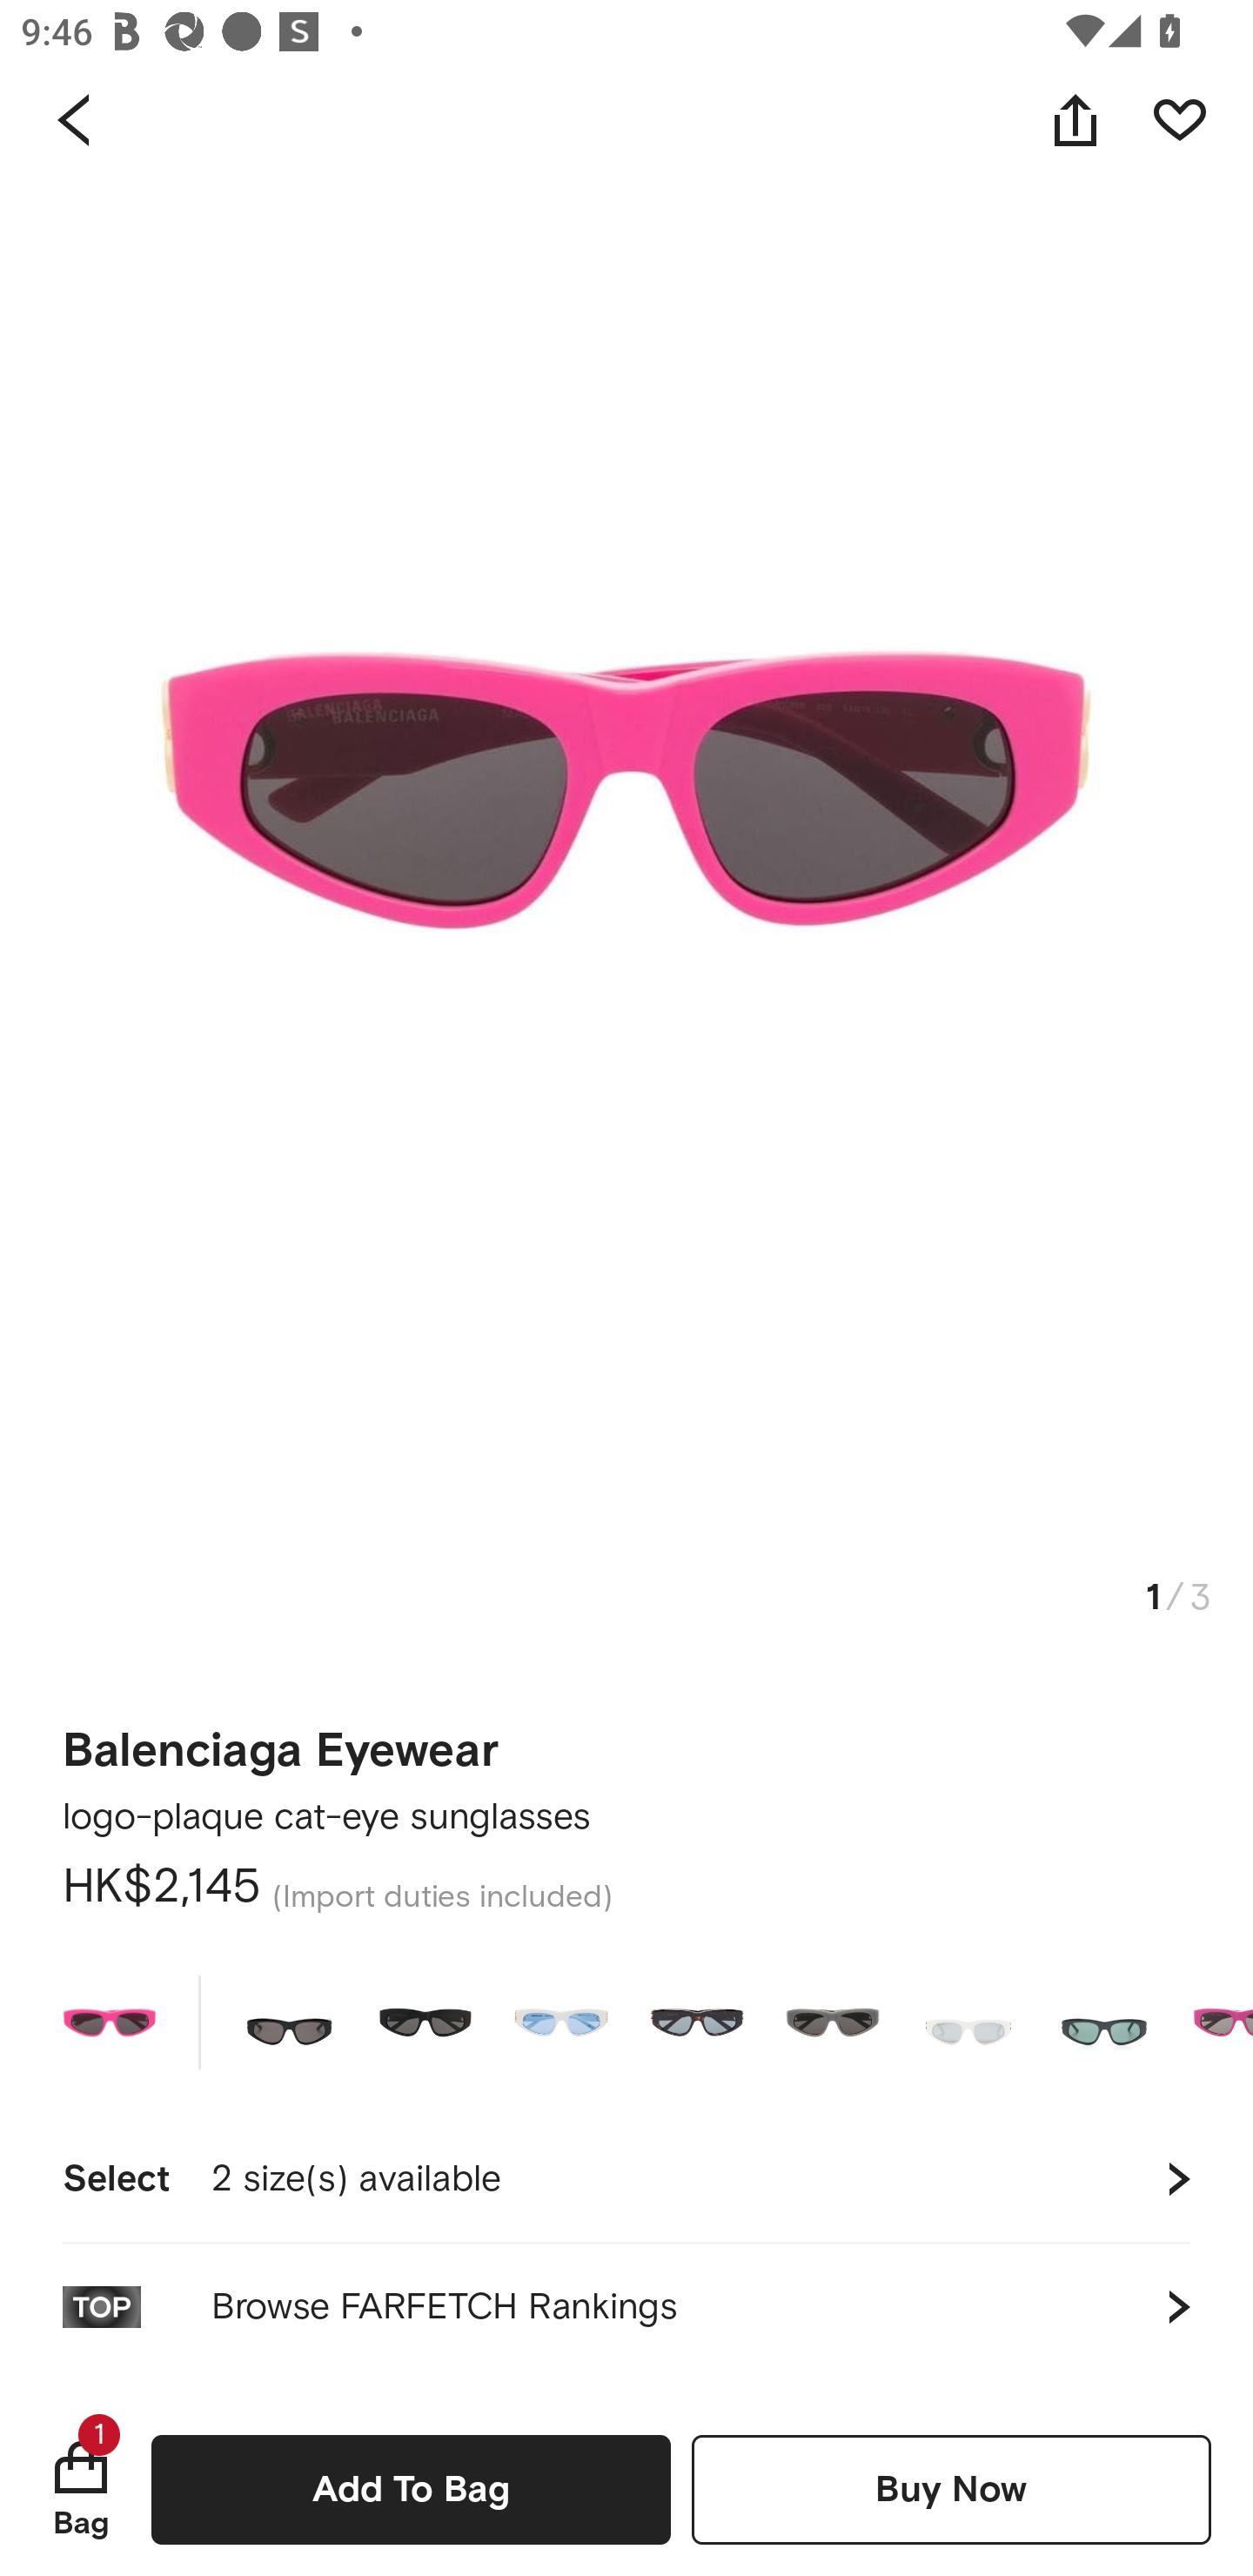  What do you see at coordinates (626, 2179) in the screenshot?
I see `Select 2 size(s) available` at bounding box center [626, 2179].